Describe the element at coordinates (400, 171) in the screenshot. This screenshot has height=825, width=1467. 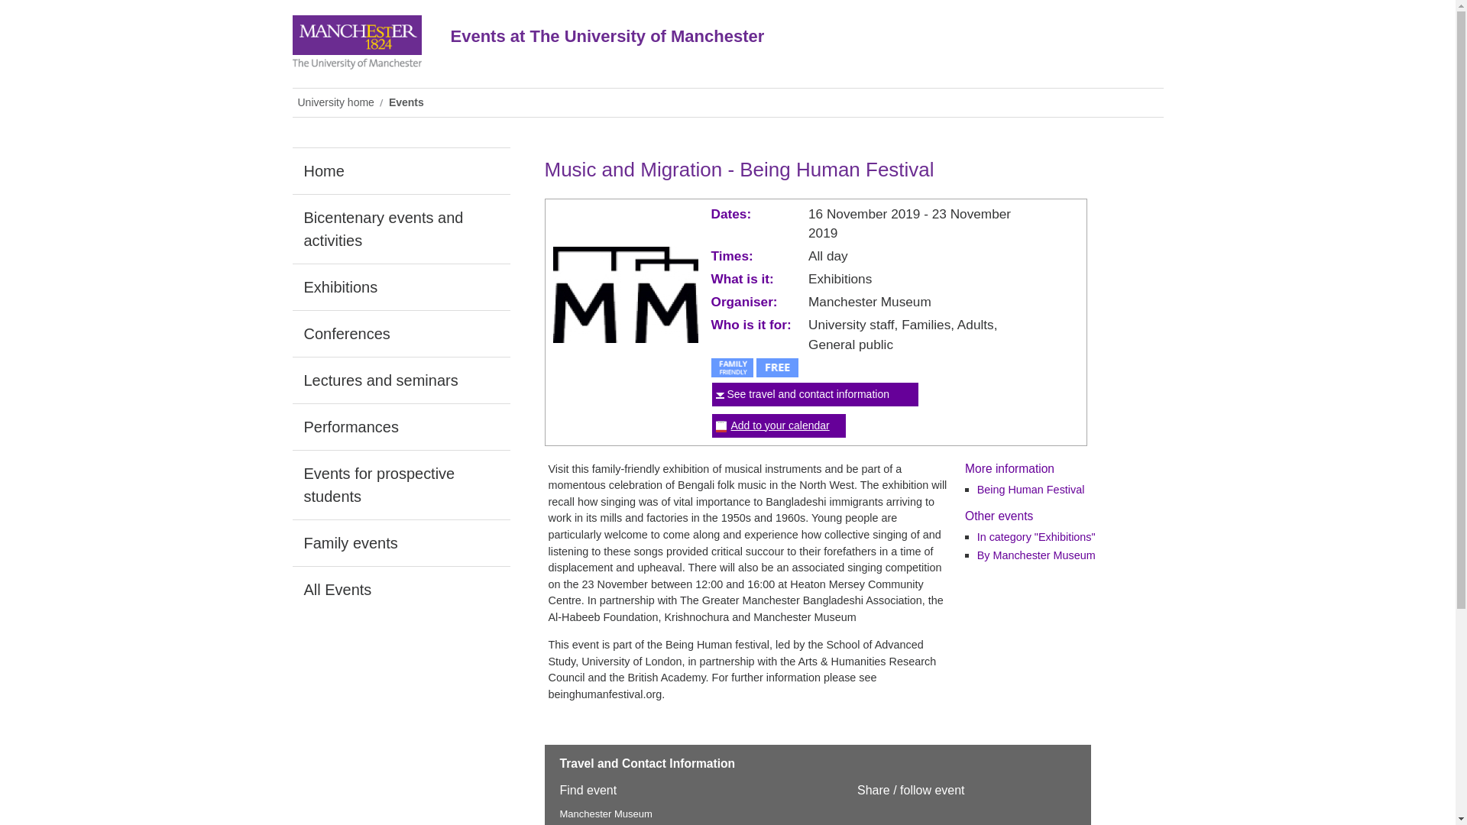
I see `Home` at that location.